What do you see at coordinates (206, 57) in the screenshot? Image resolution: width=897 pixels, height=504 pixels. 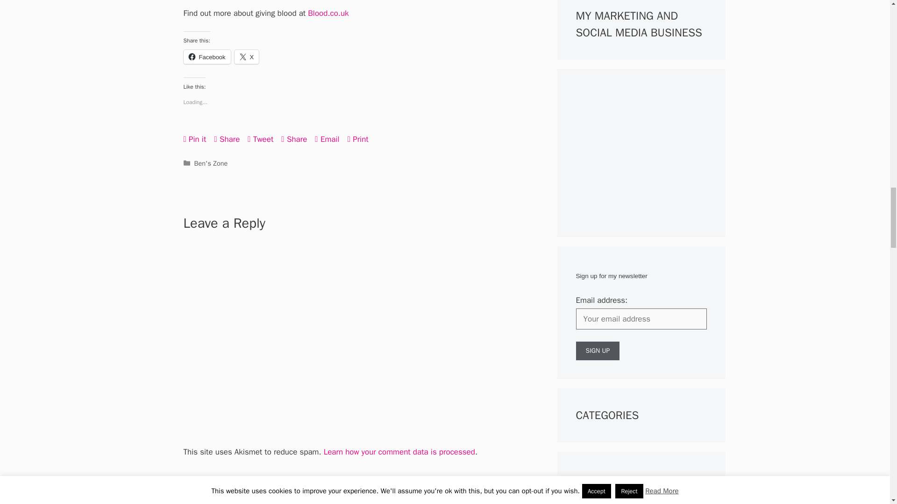 I see `Facebook` at bounding box center [206, 57].